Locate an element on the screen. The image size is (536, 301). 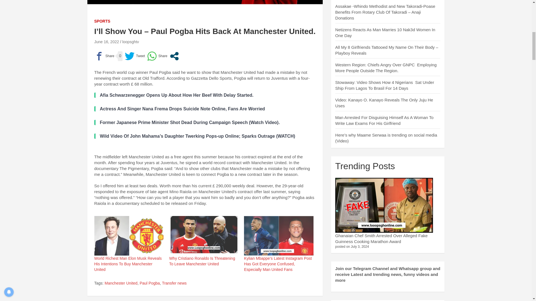
loopsghtv is located at coordinates (130, 42).